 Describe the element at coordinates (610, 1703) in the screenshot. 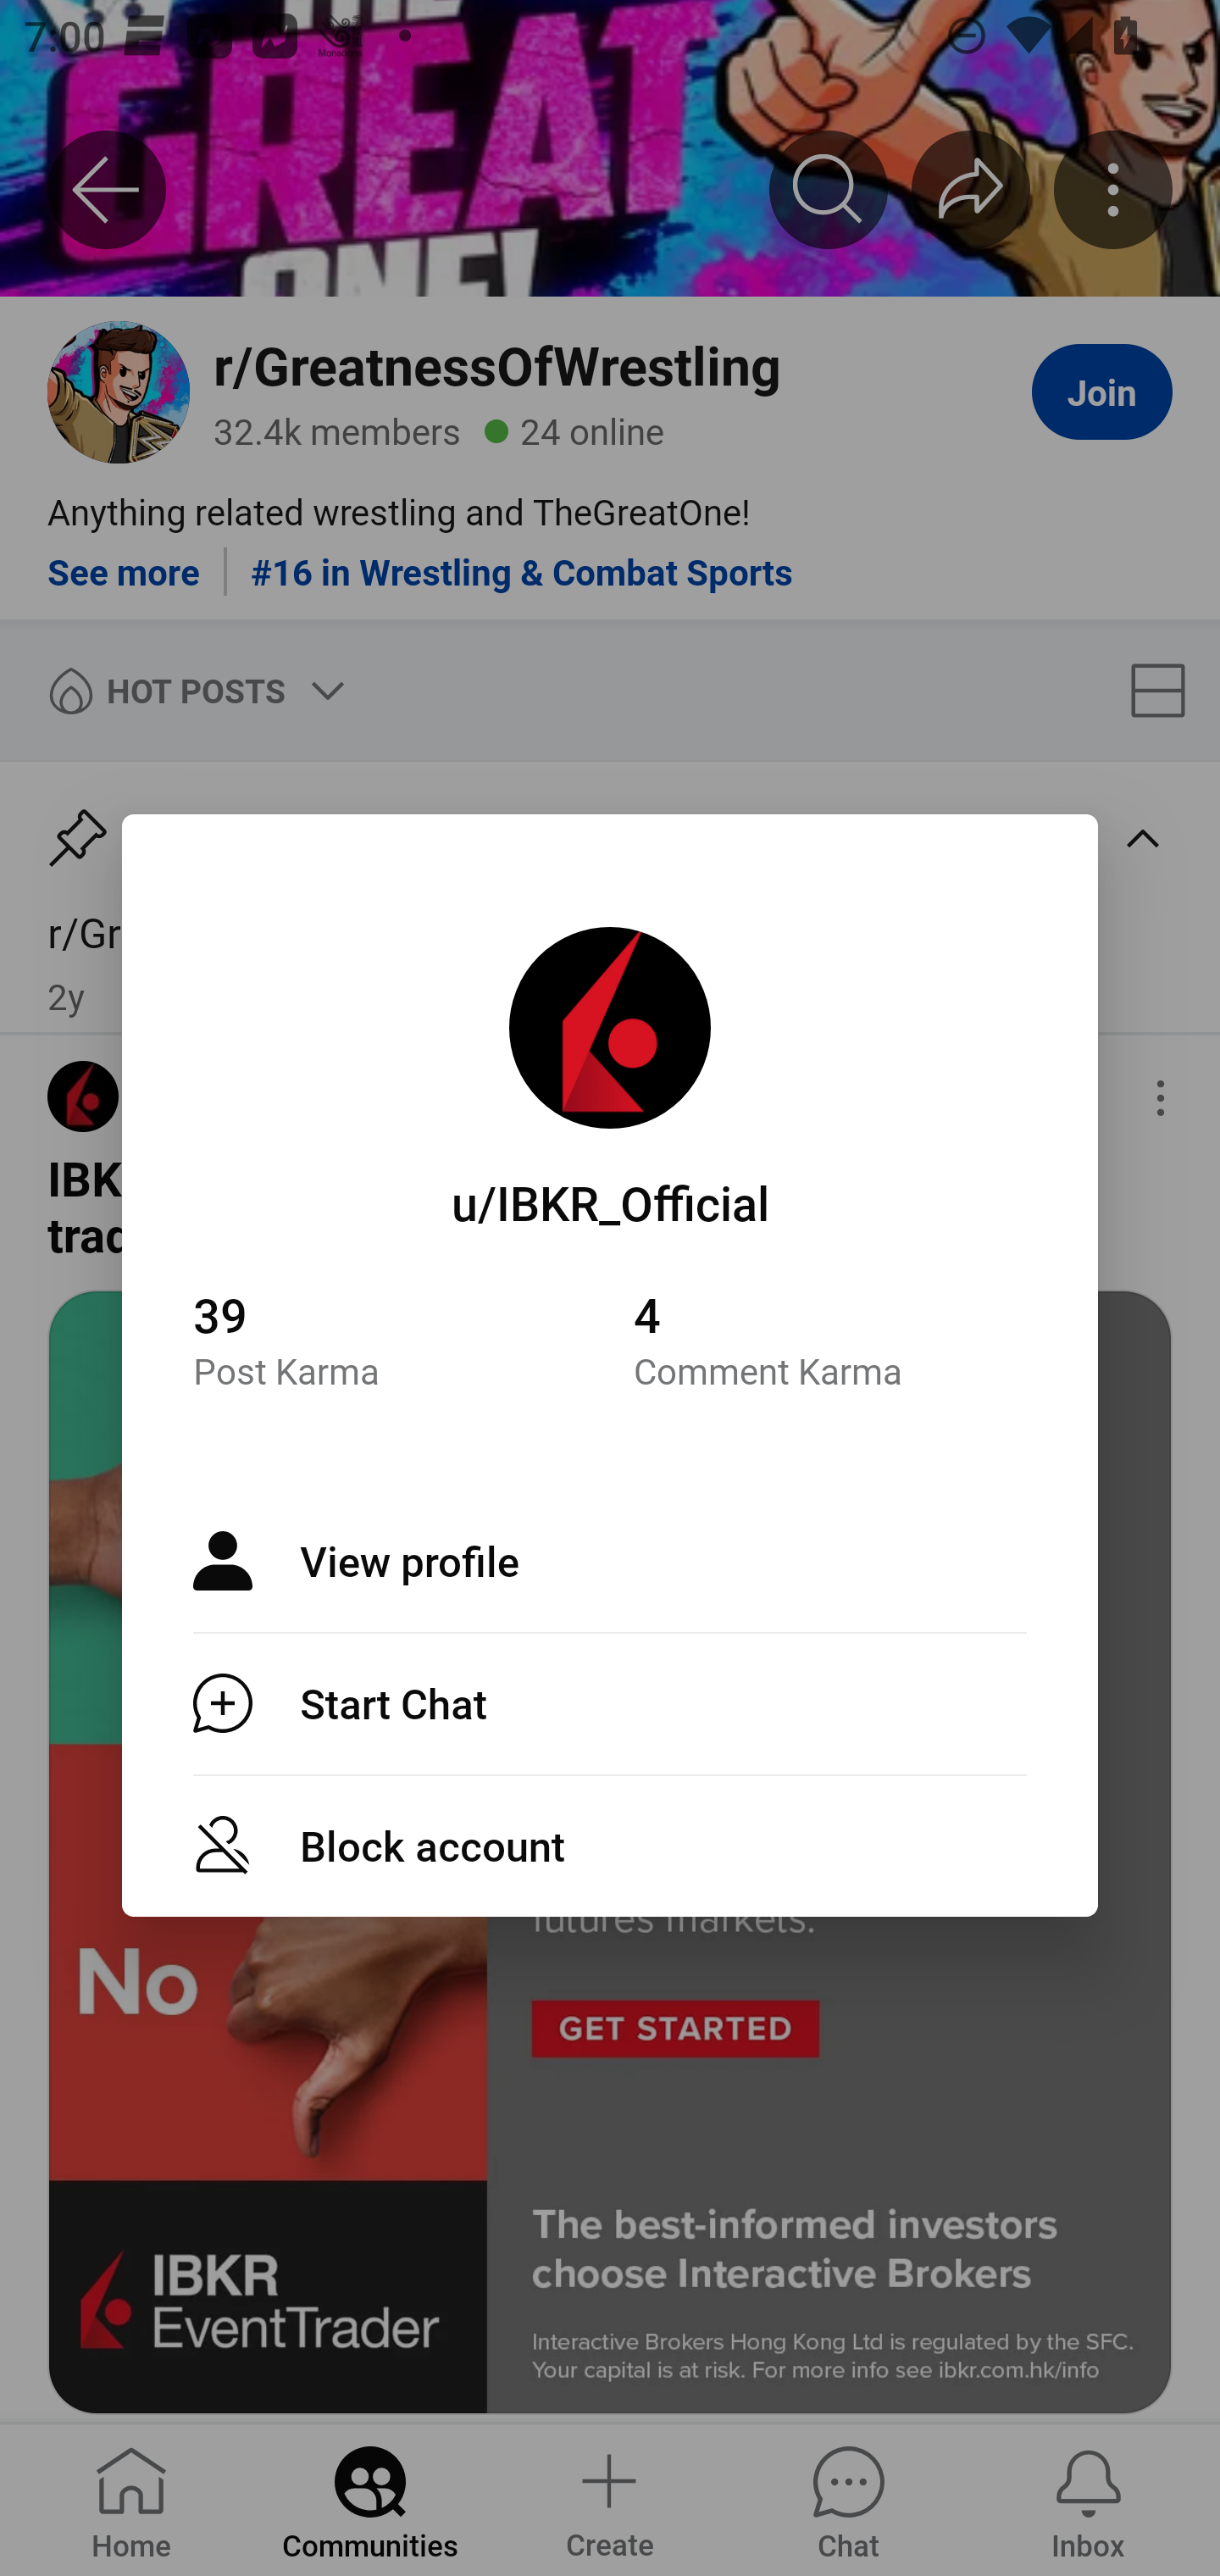

I see `Start Chat` at that location.